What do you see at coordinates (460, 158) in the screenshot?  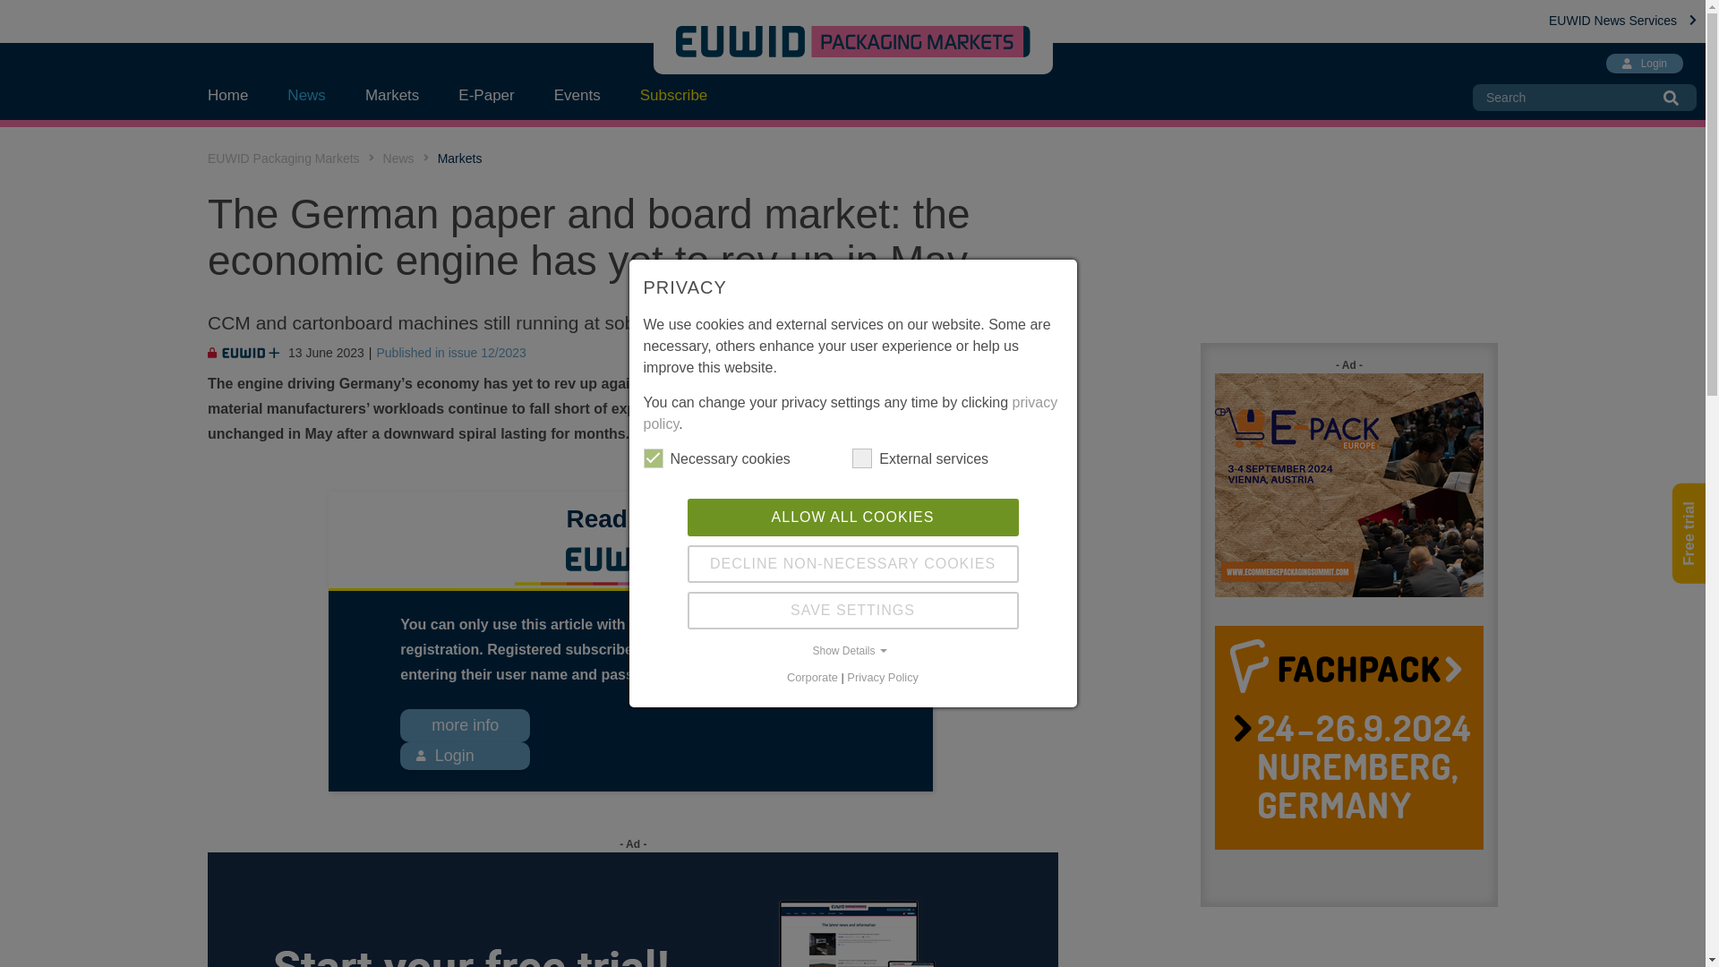 I see `Markets` at bounding box center [460, 158].